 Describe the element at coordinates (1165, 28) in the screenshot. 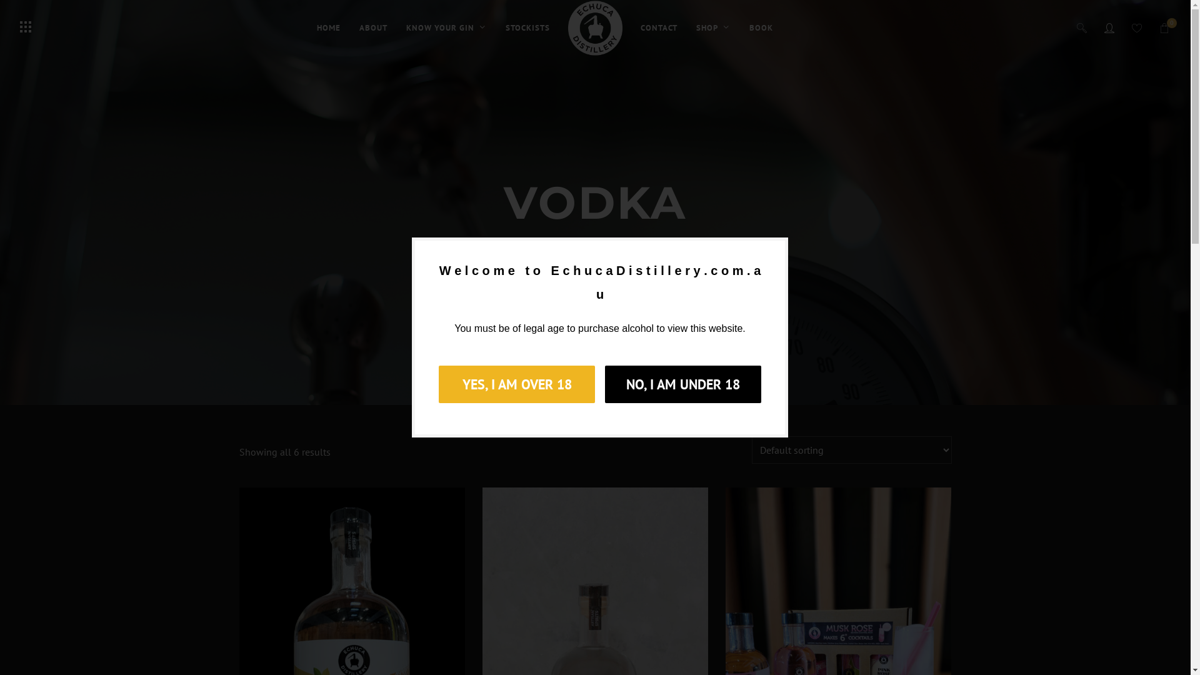

I see `0` at that location.